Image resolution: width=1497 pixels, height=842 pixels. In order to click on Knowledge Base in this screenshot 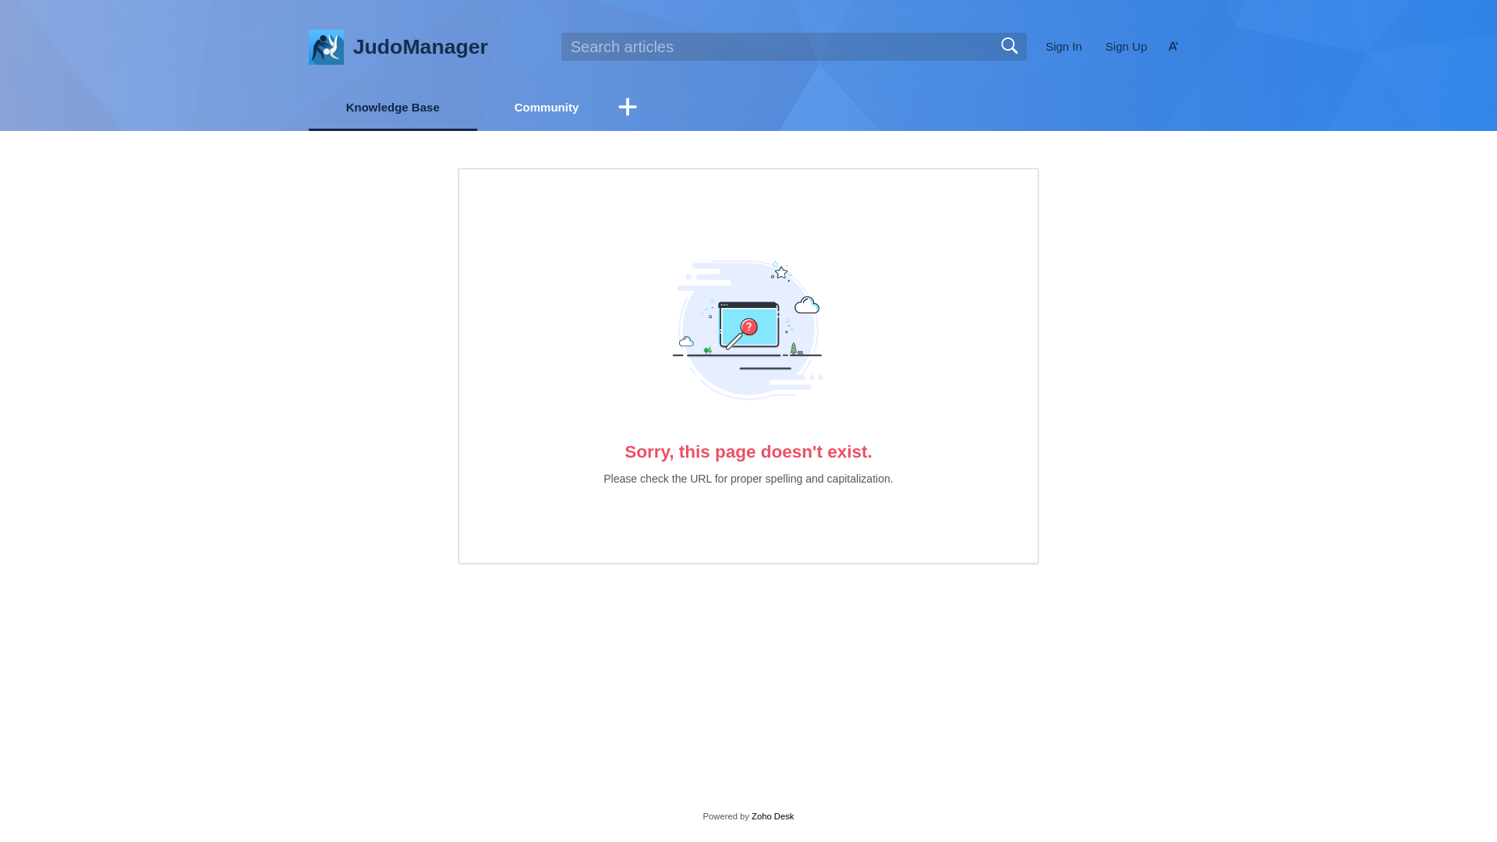, I will do `click(393, 106)`.